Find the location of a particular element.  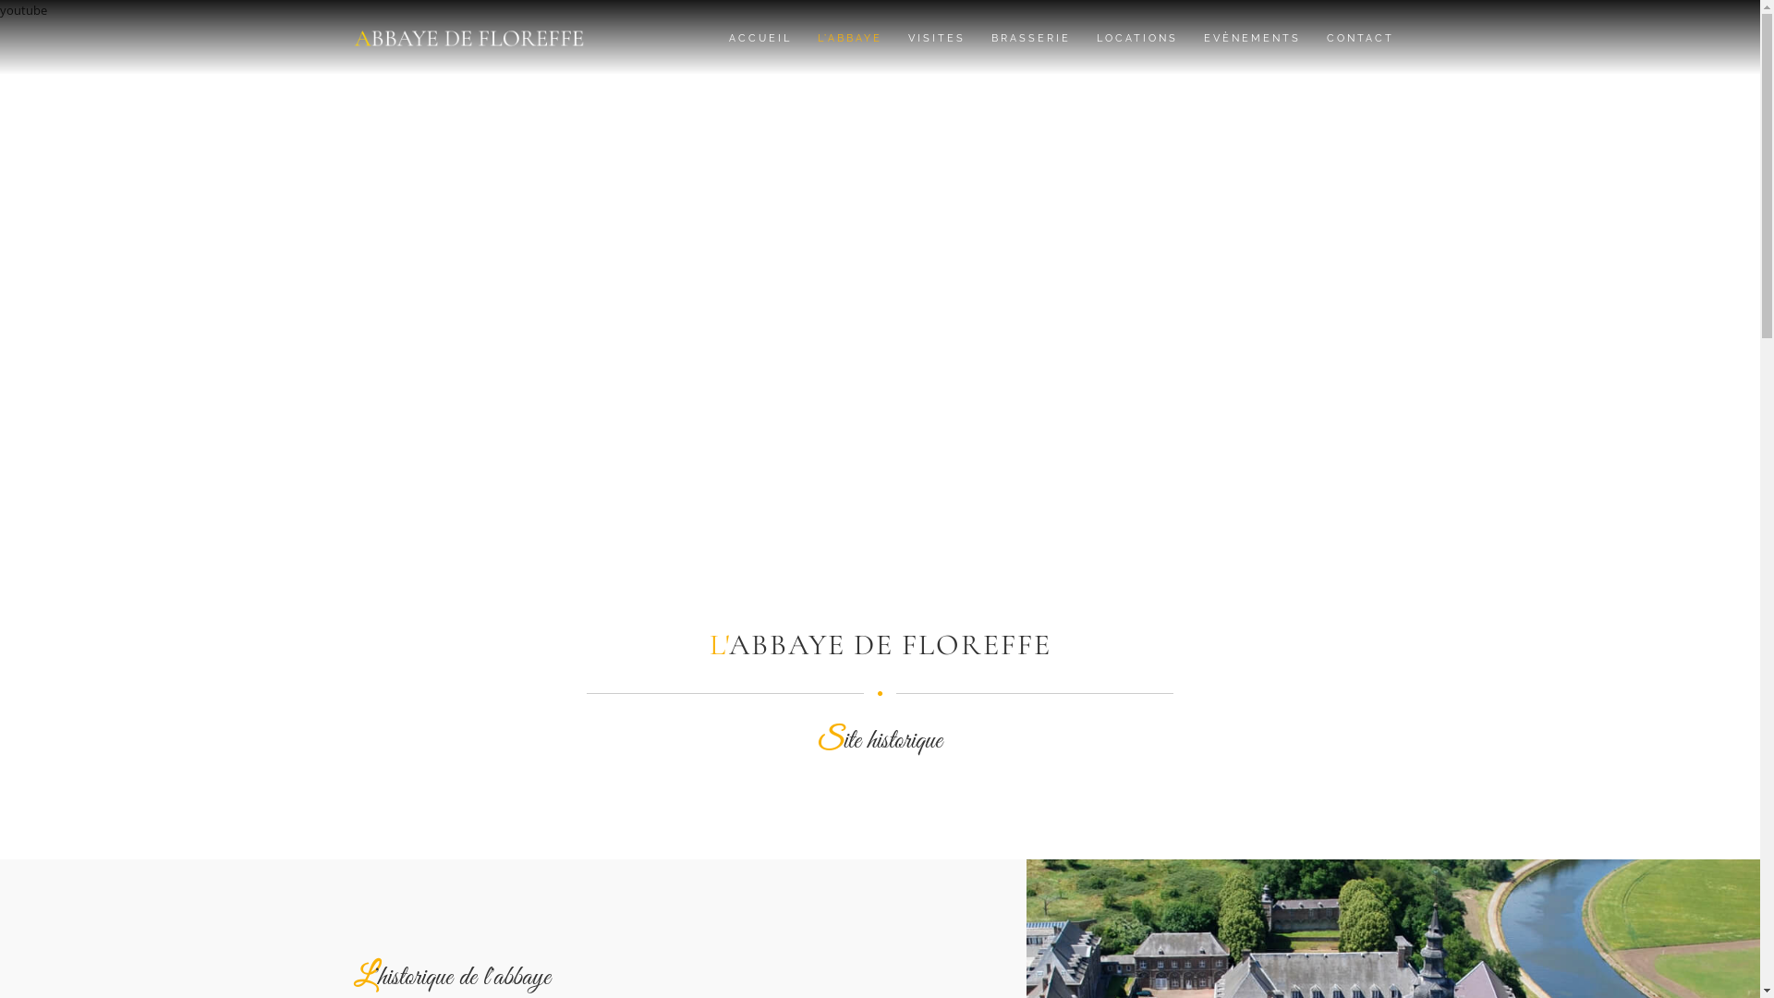

CONTACT is located at coordinates (1360, 35).